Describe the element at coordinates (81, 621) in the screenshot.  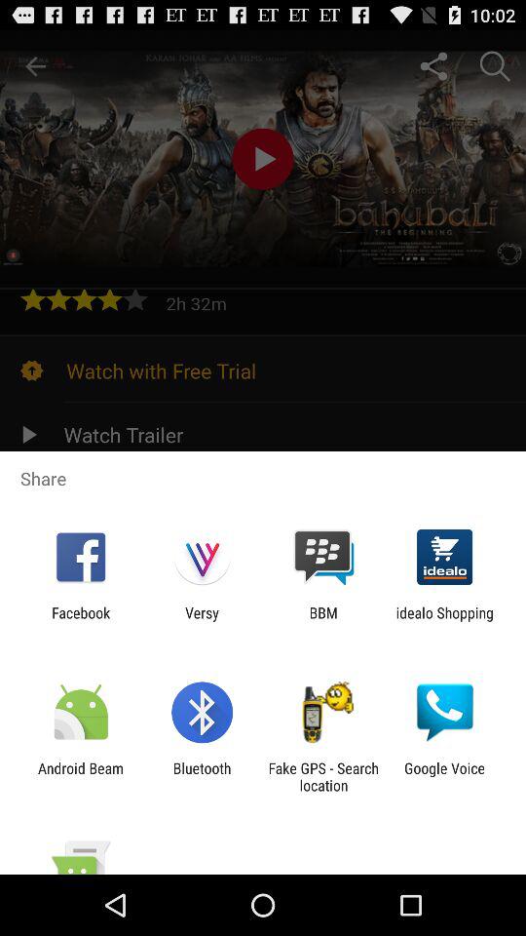
I see `jump until facebook icon` at that location.